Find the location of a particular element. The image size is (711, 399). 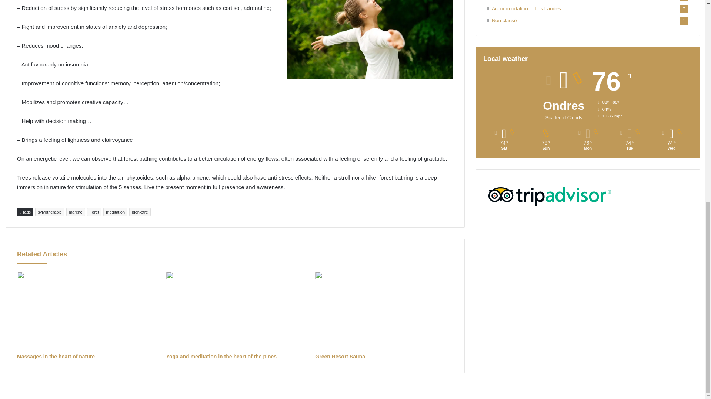

Yoga and meditation in the heart of the pines is located at coordinates (221, 356).